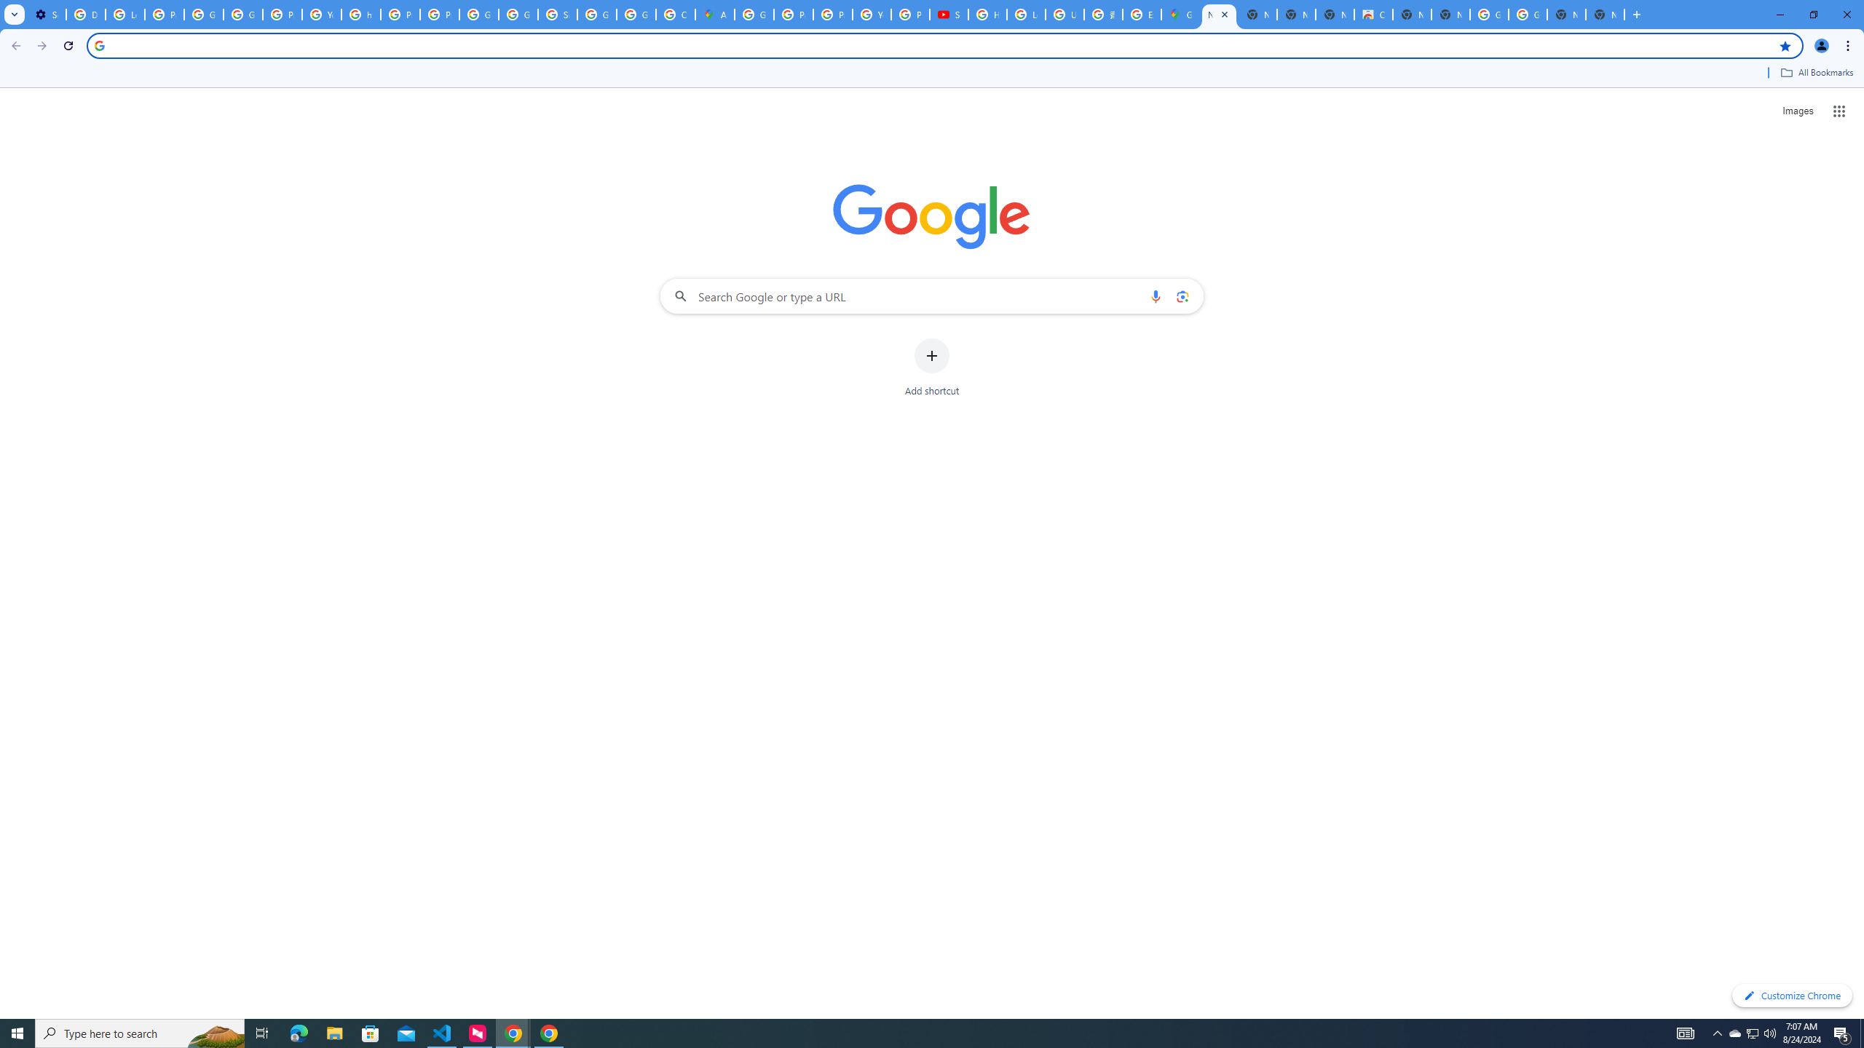 This screenshot has width=1864, height=1048. Describe the element at coordinates (794, 15) in the screenshot. I see `Privacy Help Center - Policies Help` at that location.